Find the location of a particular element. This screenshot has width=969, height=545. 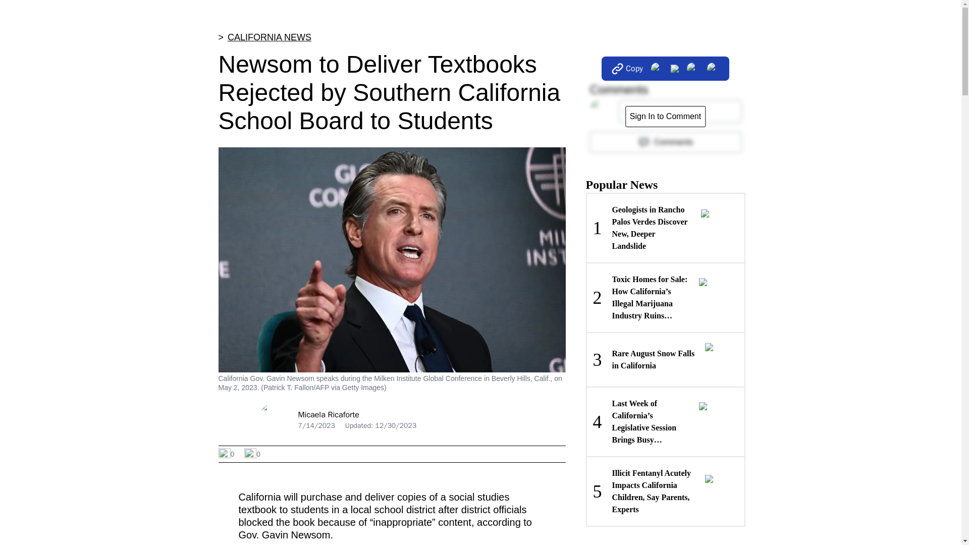

0 is located at coordinates (665, 116).